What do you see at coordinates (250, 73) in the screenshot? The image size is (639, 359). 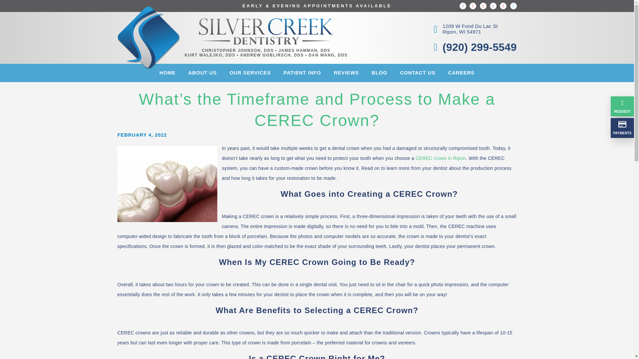 I see `JAMES HAMMAN, DDS` at bounding box center [250, 73].